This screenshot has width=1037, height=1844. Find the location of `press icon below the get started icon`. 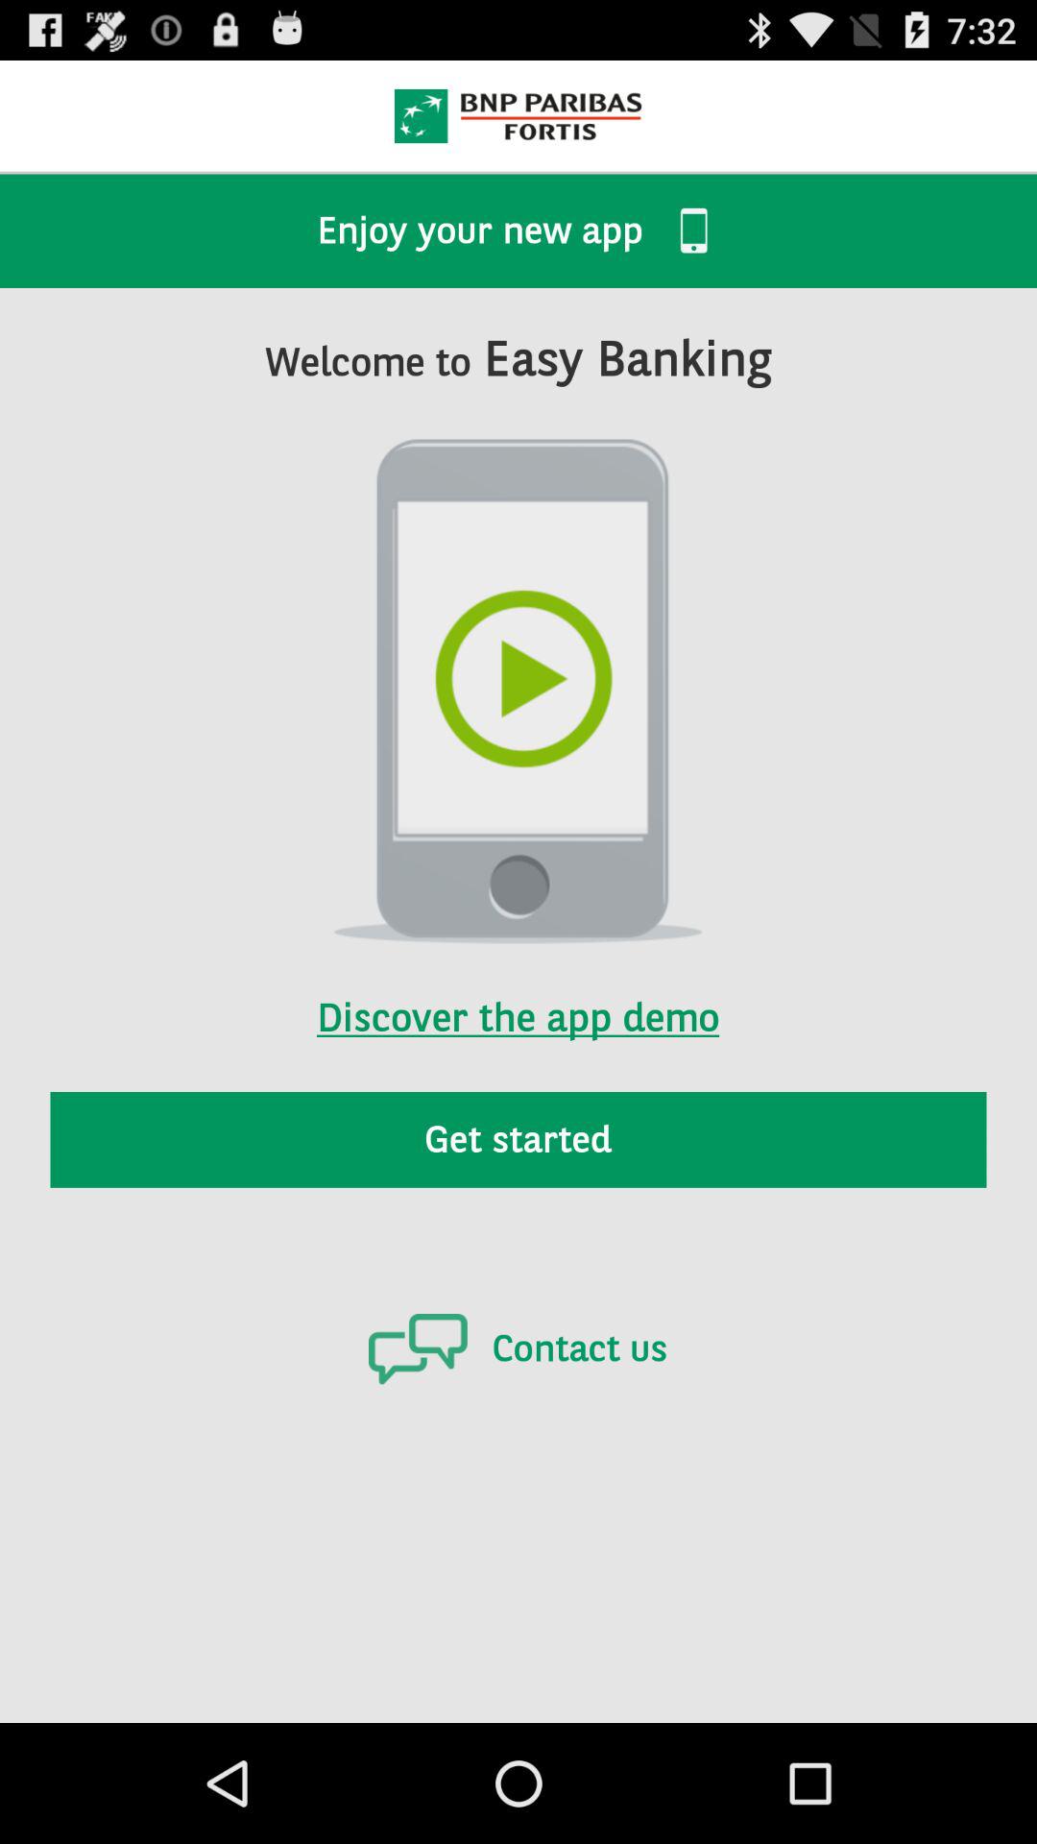

press icon below the get started icon is located at coordinates (518, 1348).